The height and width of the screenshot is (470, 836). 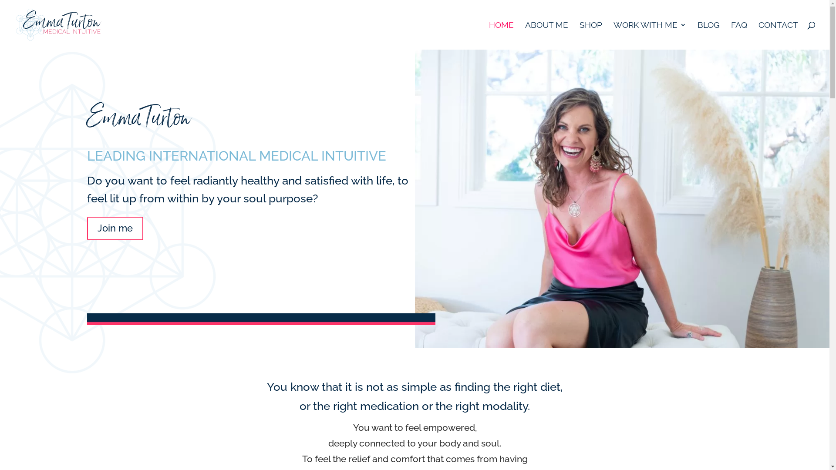 I want to click on CONTACT, so click(x=779, y=36).